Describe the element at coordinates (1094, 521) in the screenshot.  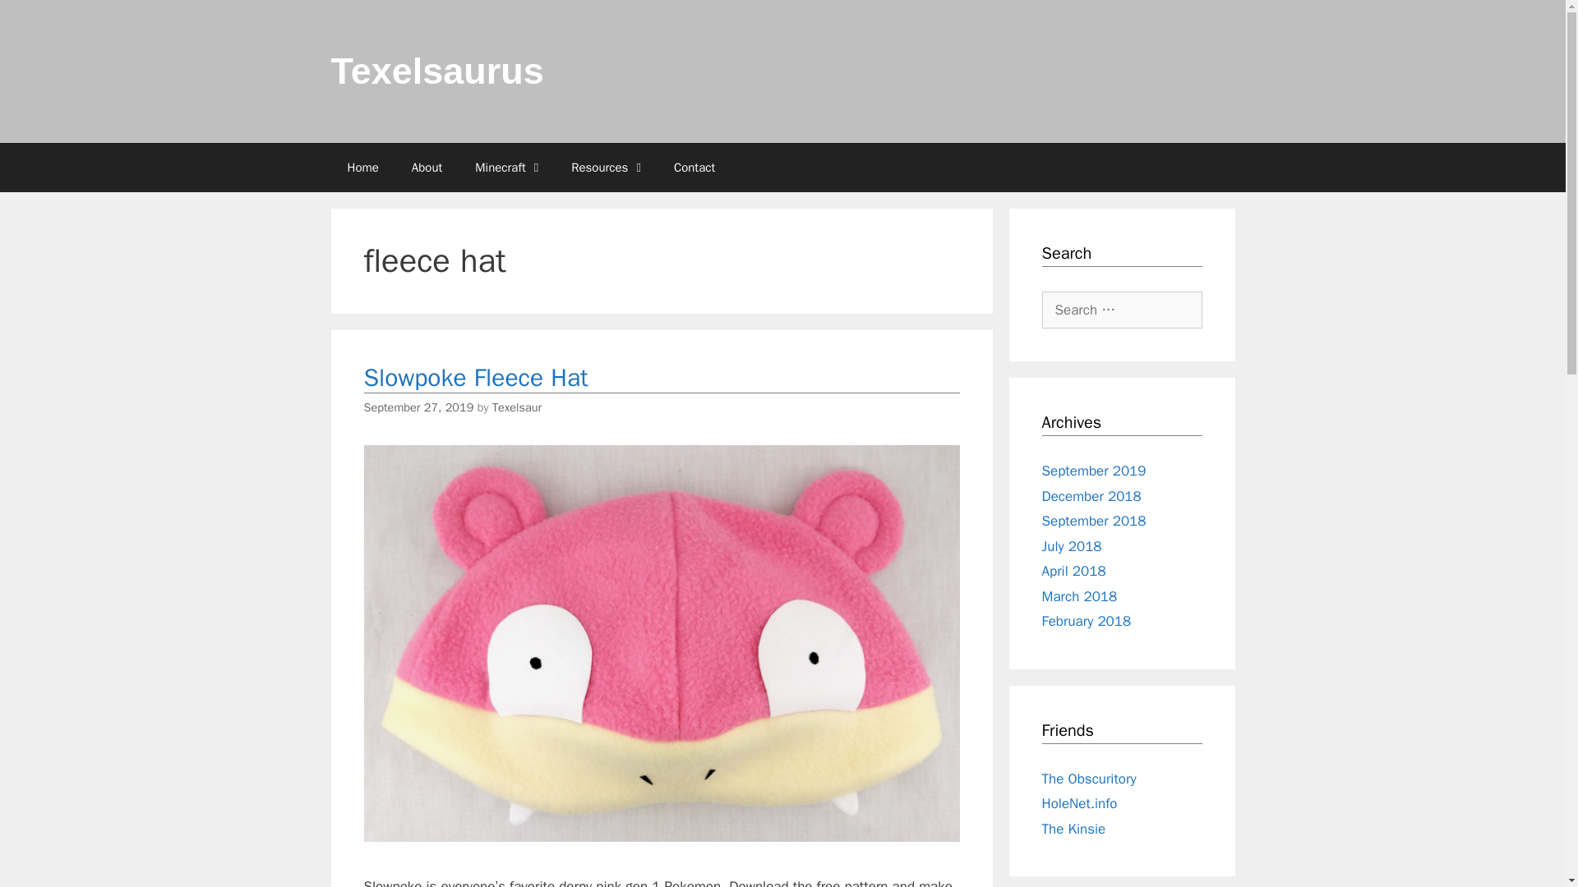
I see `September 2018` at that location.